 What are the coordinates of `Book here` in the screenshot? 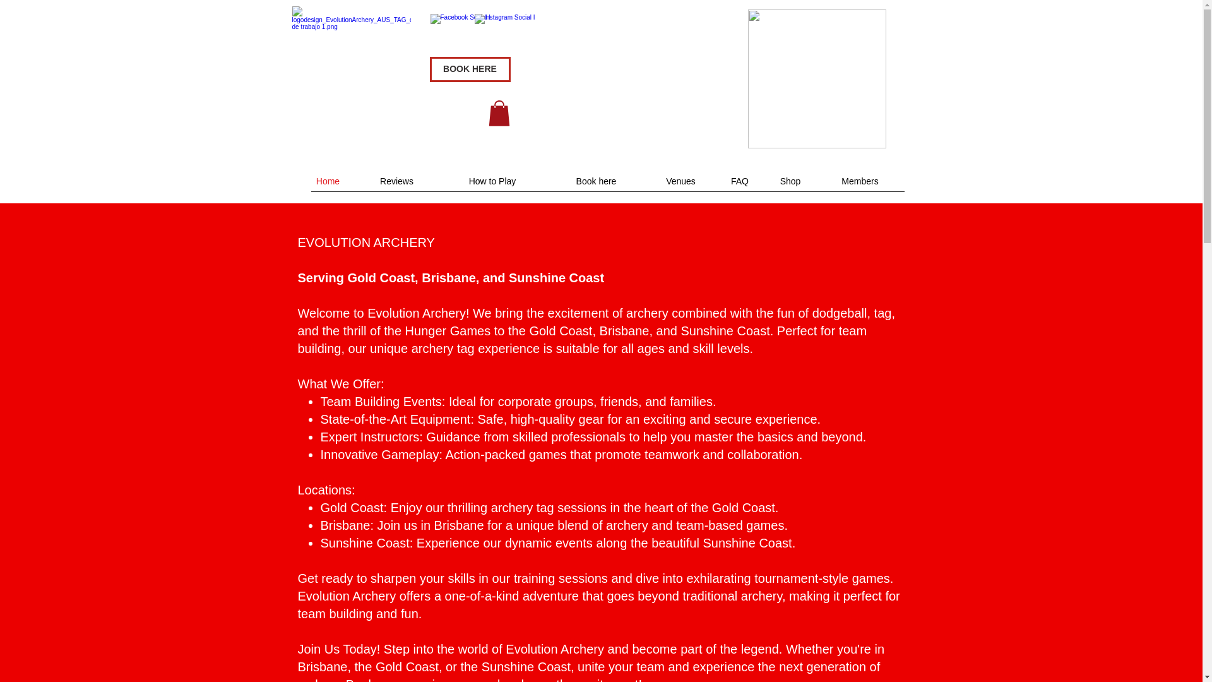 It's located at (596, 181).